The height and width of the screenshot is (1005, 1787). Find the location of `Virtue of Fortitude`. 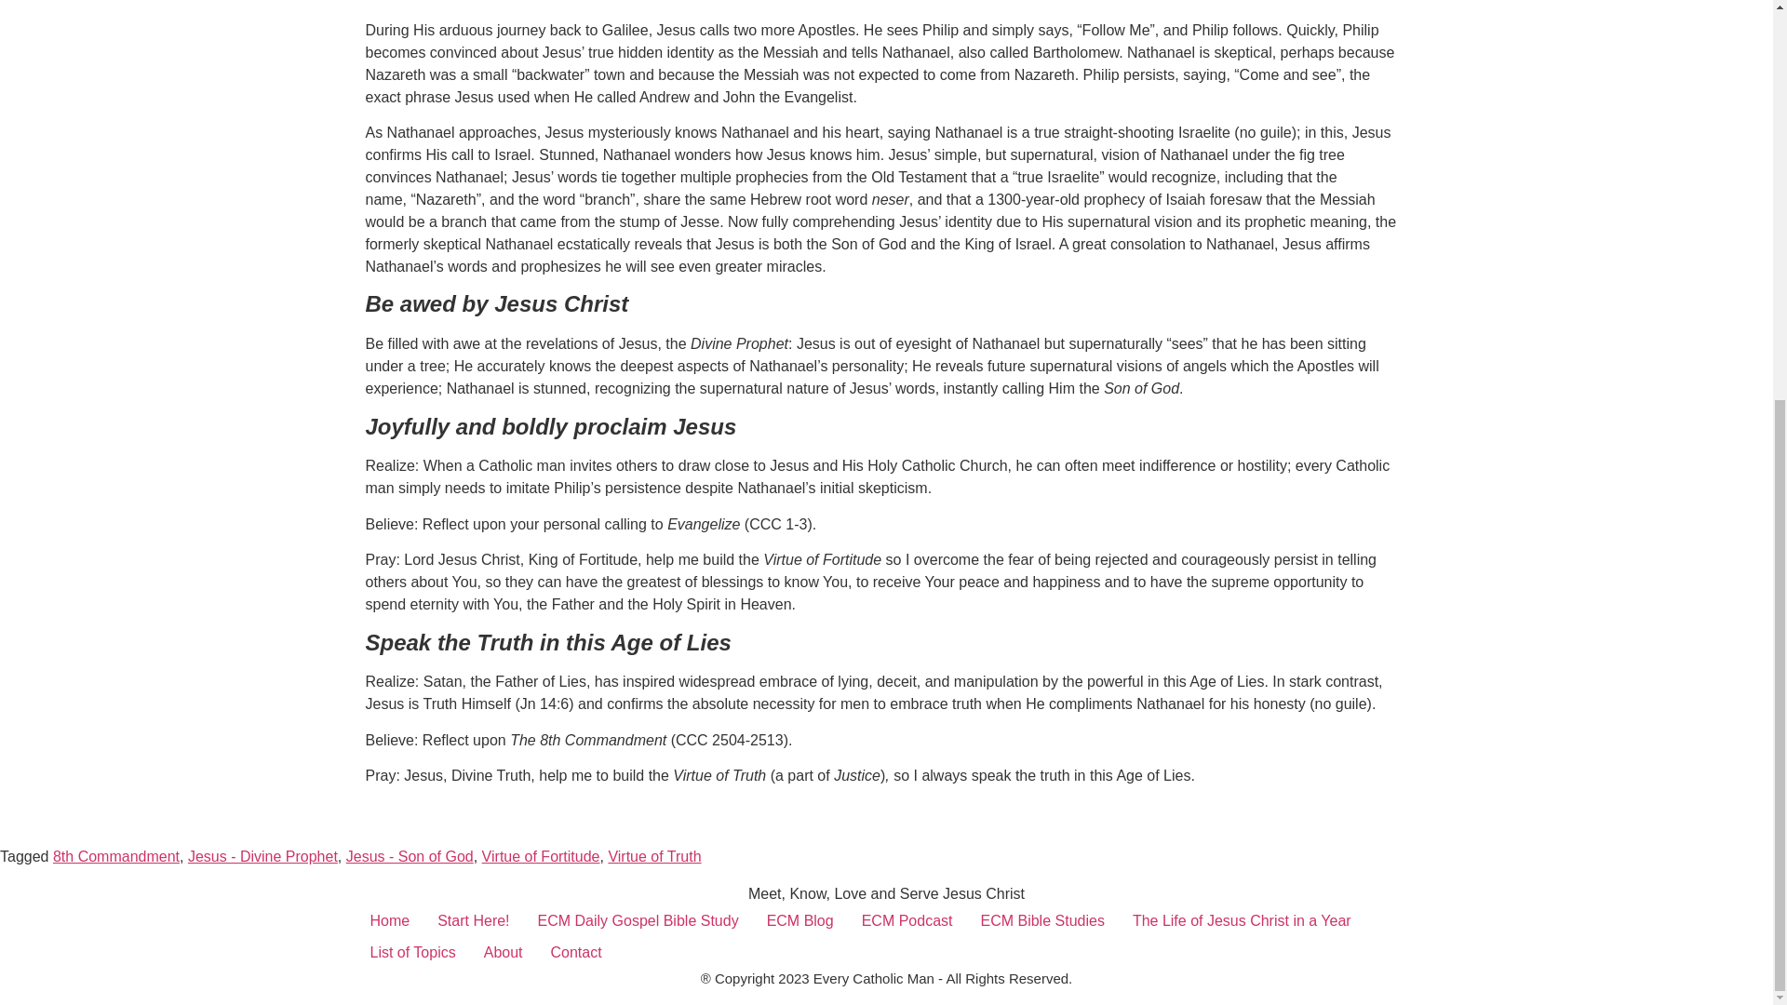

Virtue of Fortitude is located at coordinates (542, 856).